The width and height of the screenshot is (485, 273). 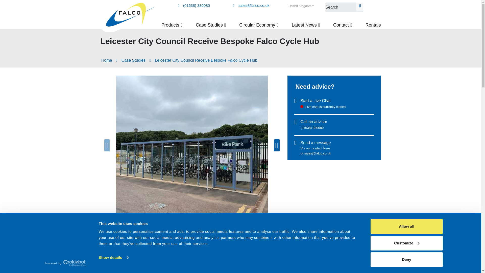 I want to click on Deny, so click(x=406, y=259).